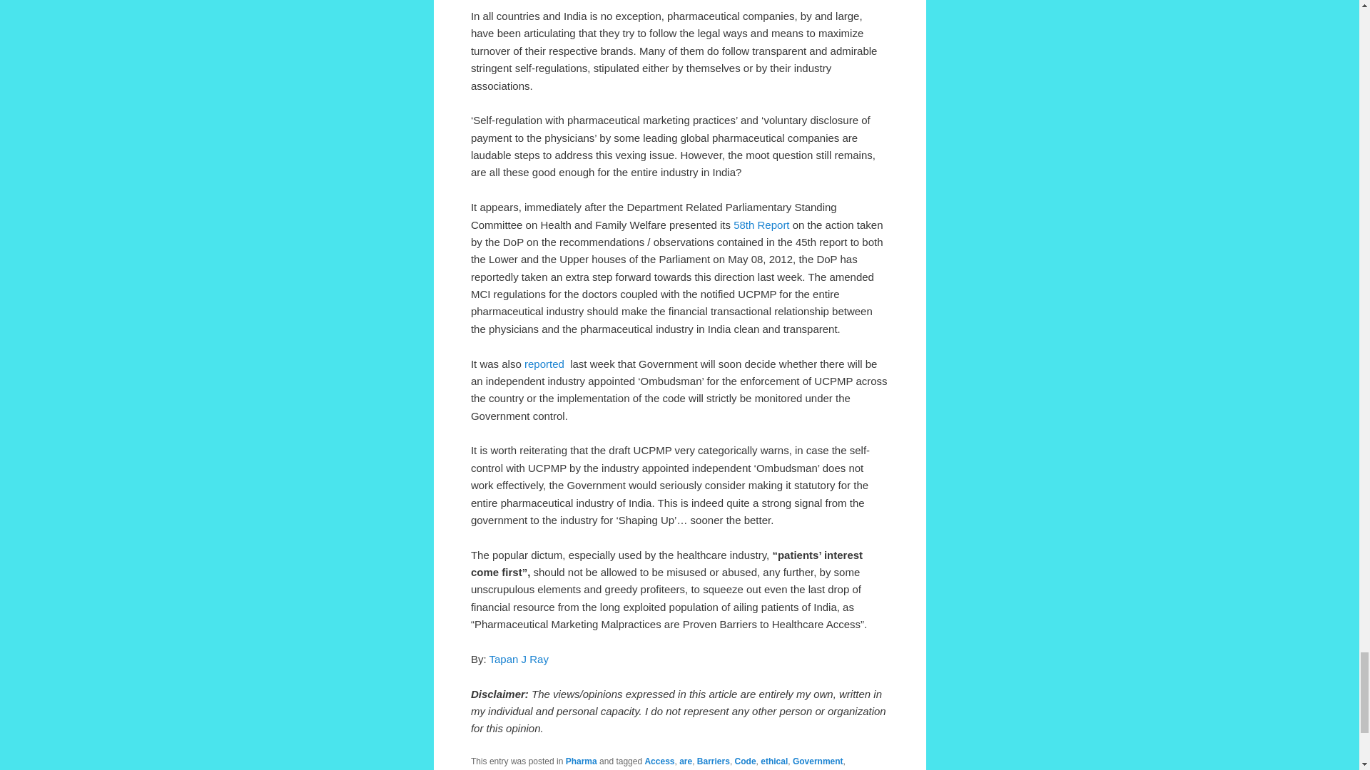 The width and height of the screenshot is (1370, 770). I want to click on Government, so click(818, 761).